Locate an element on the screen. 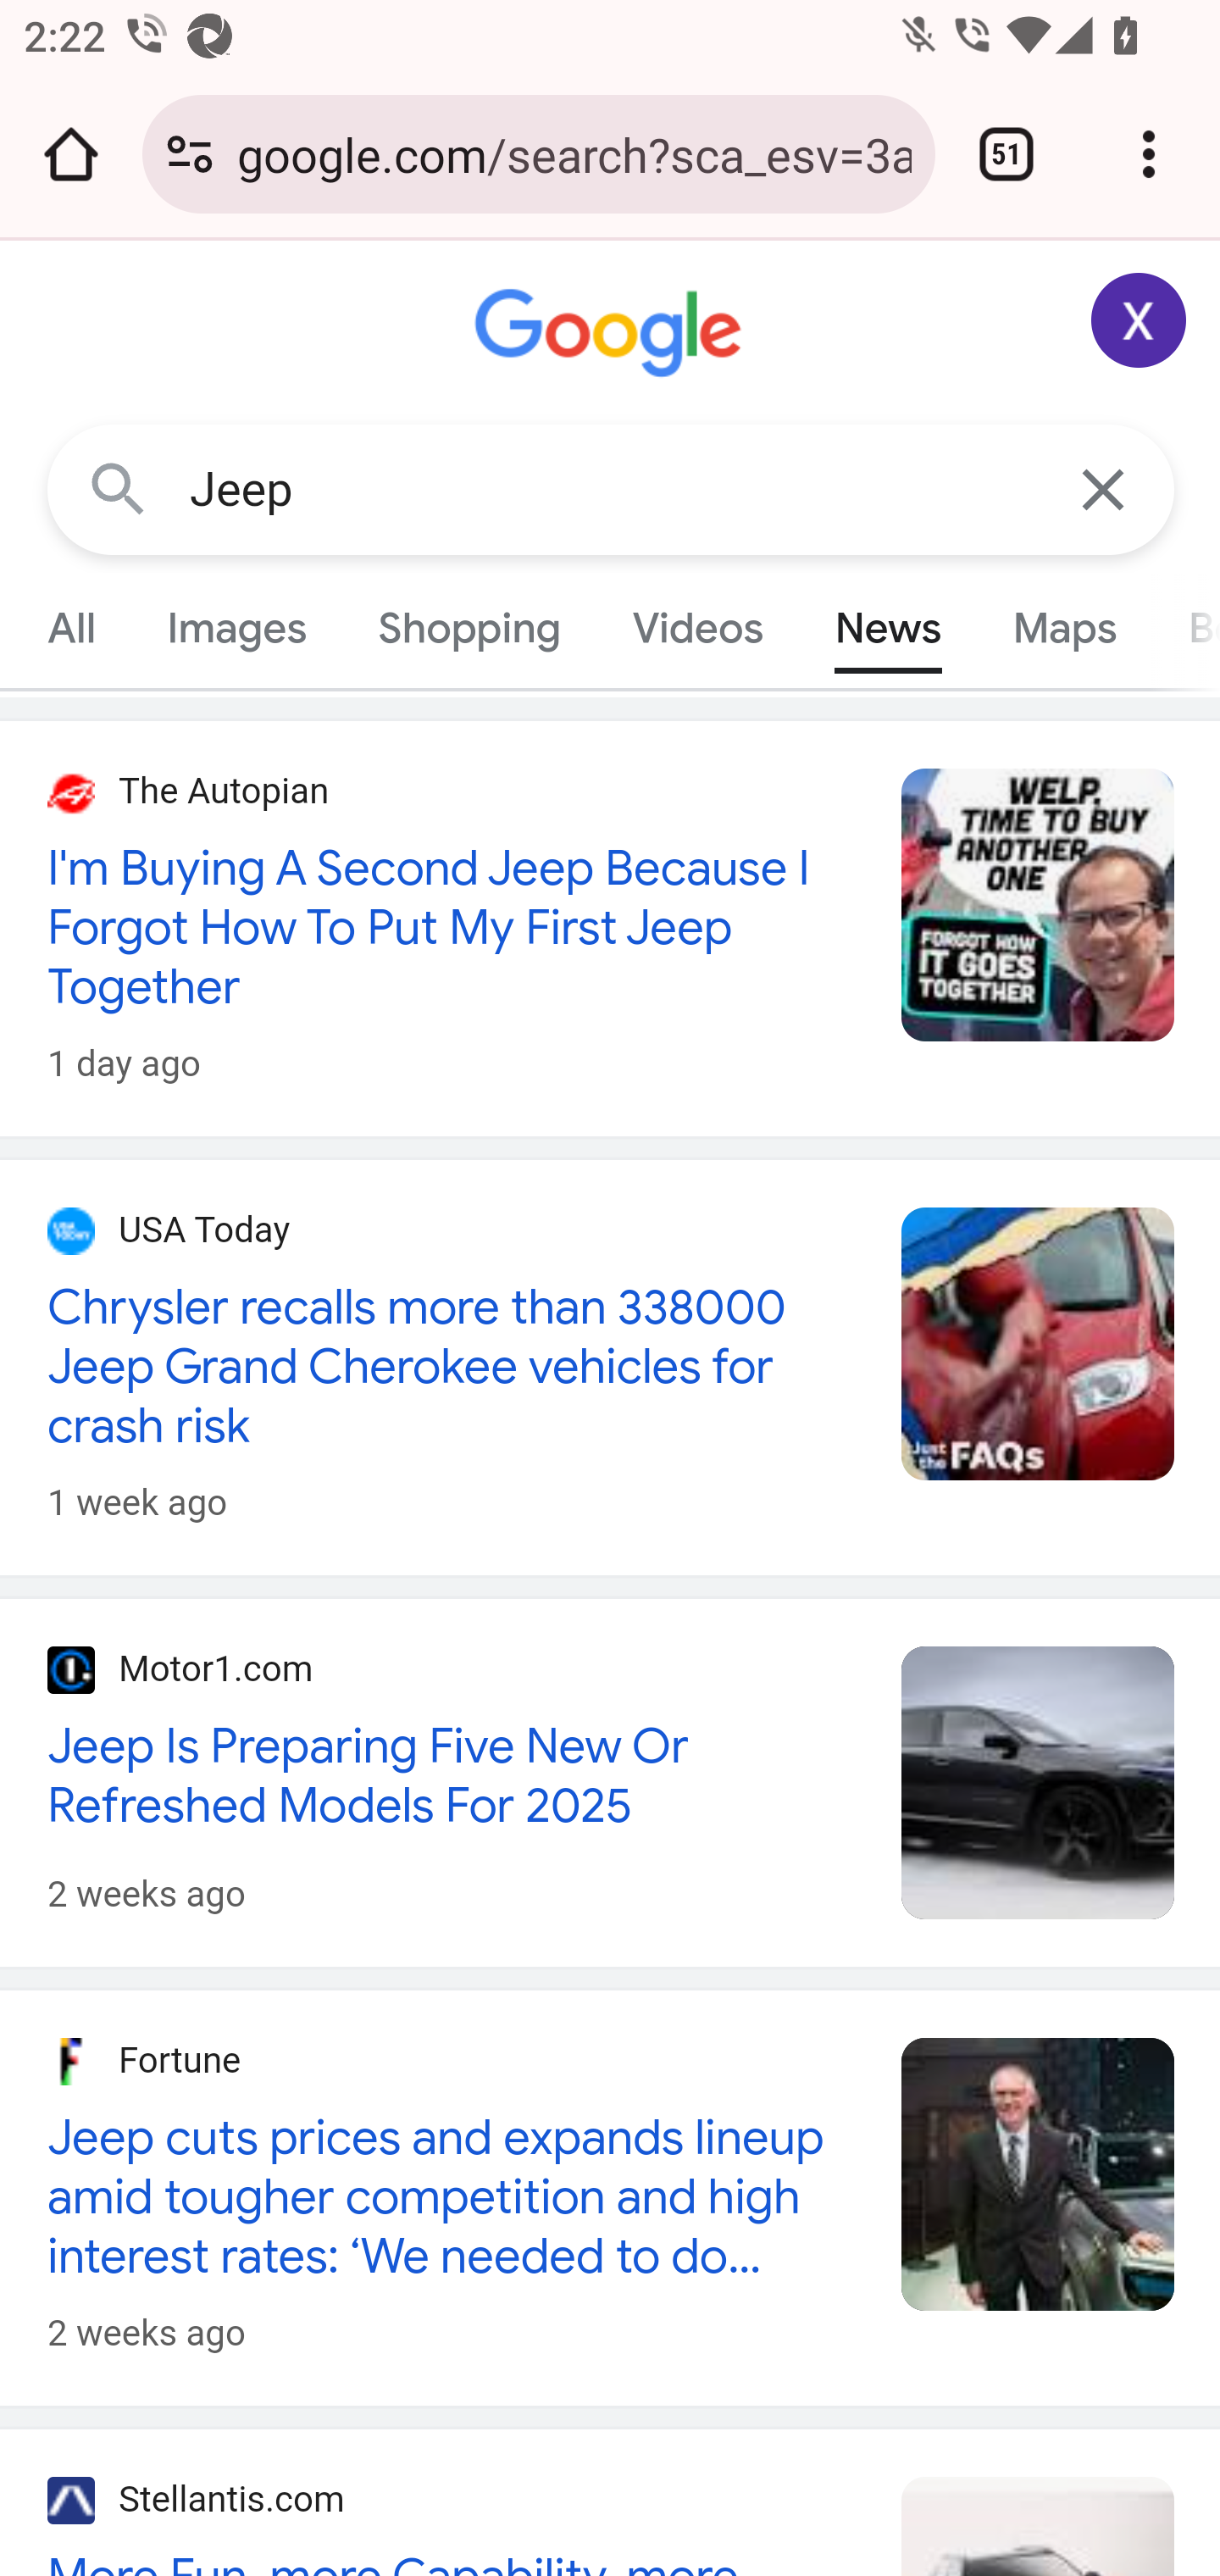 This screenshot has height=2576, width=1220. Images is located at coordinates (237, 628).